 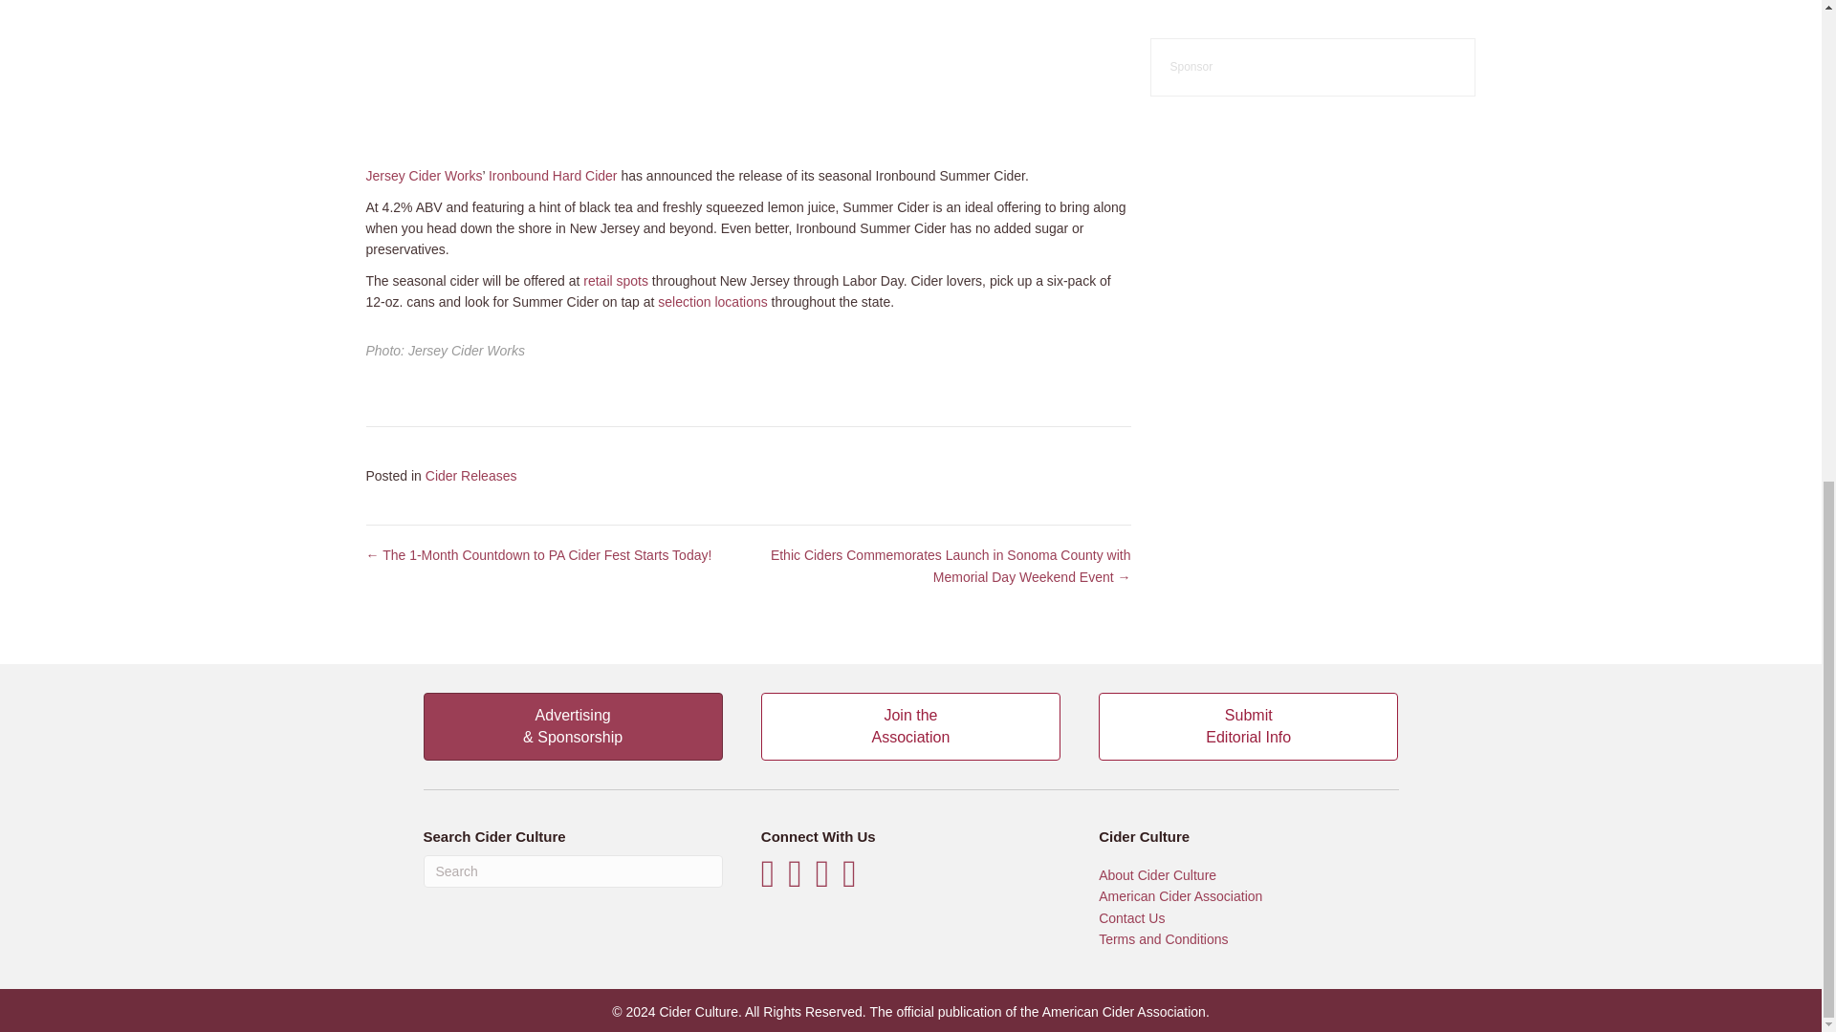 I want to click on Terms and Conditions, so click(x=1163, y=939).